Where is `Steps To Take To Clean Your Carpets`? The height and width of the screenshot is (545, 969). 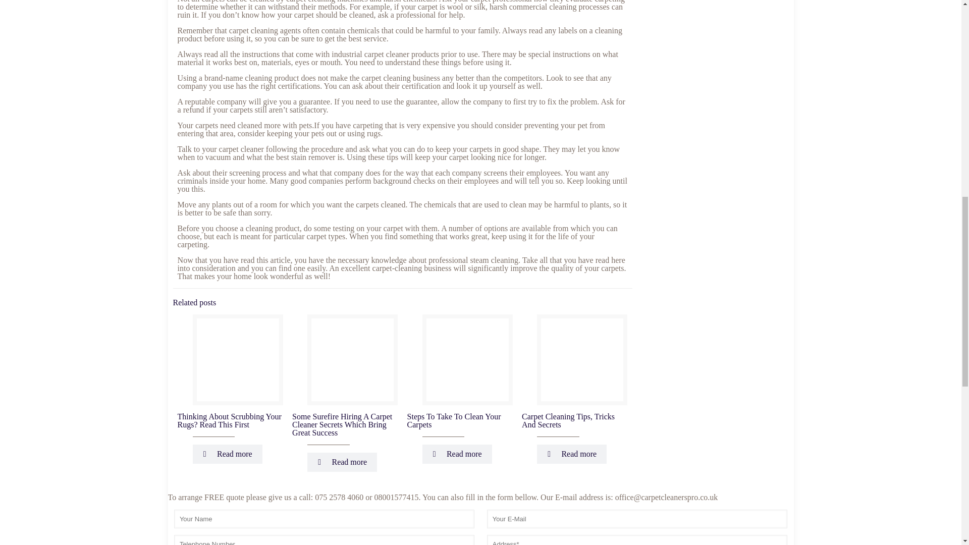 Steps To Take To Clean Your Carpets is located at coordinates (454, 420).